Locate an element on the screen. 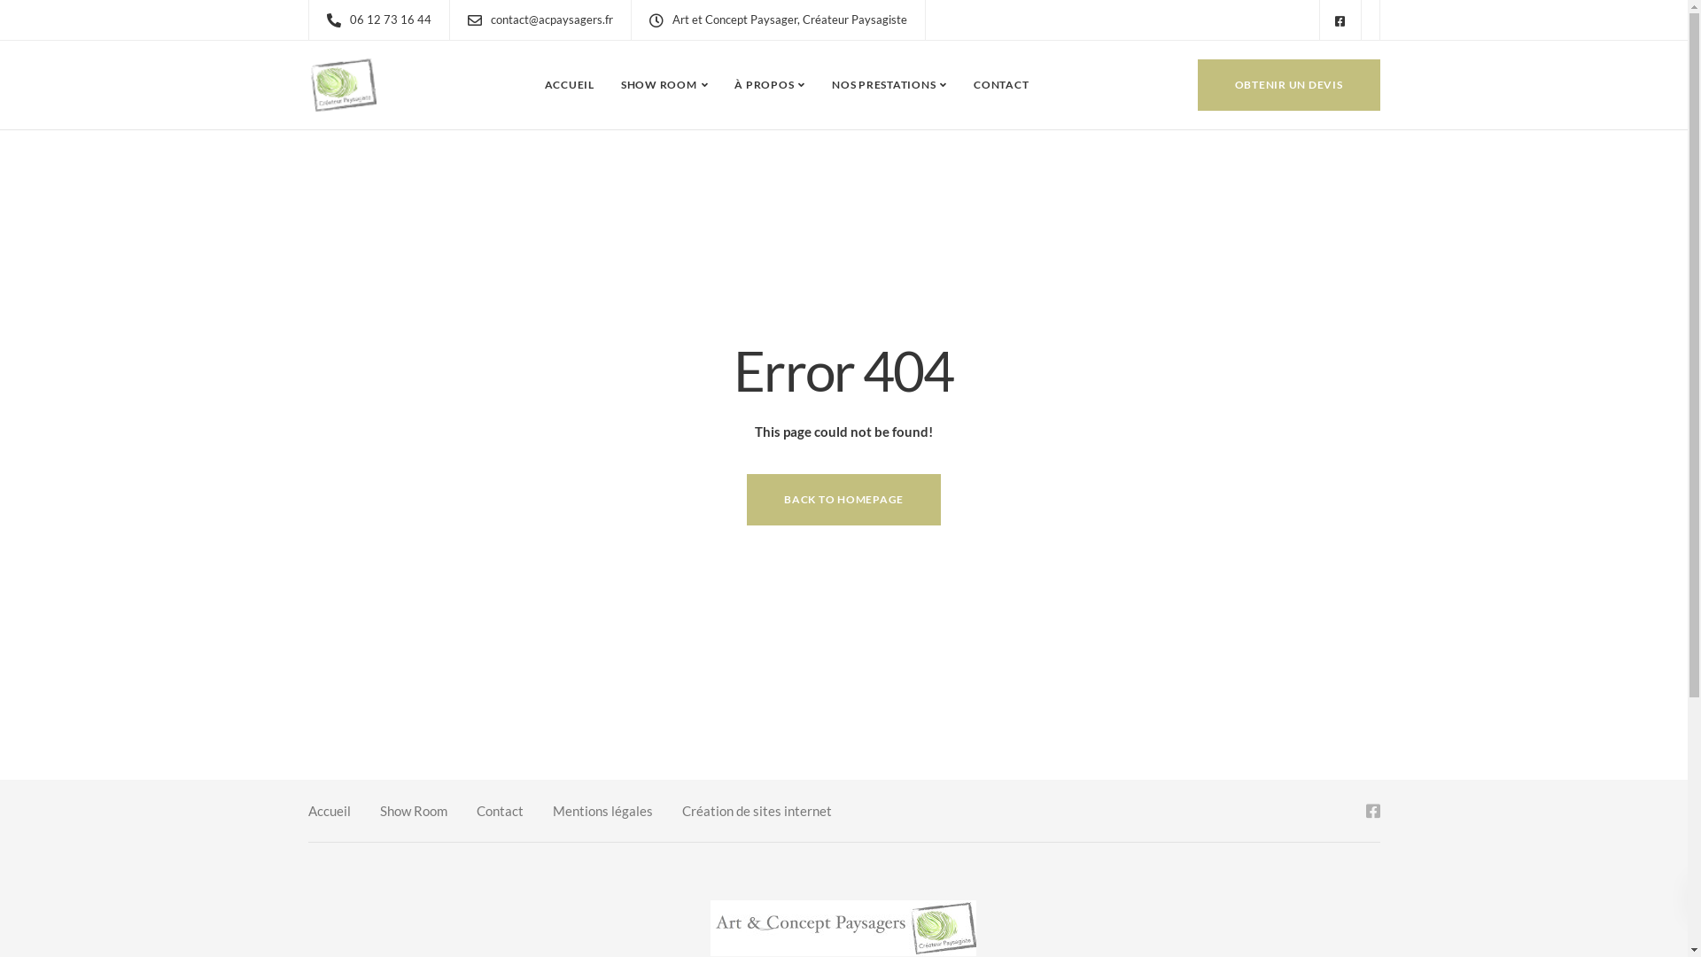 This screenshot has width=1701, height=957. SHOW ROOM is located at coordinates (664, 85).